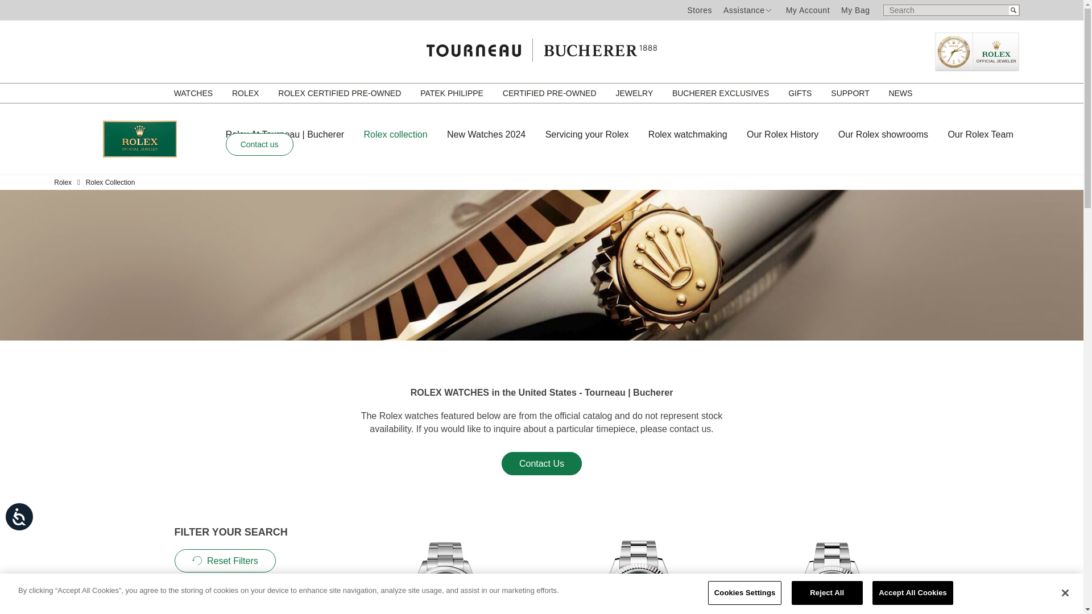  What do you see at coordinates (406, 134) in the screenshot?
I see `Rolex collection` at bounding box center [406, 134].